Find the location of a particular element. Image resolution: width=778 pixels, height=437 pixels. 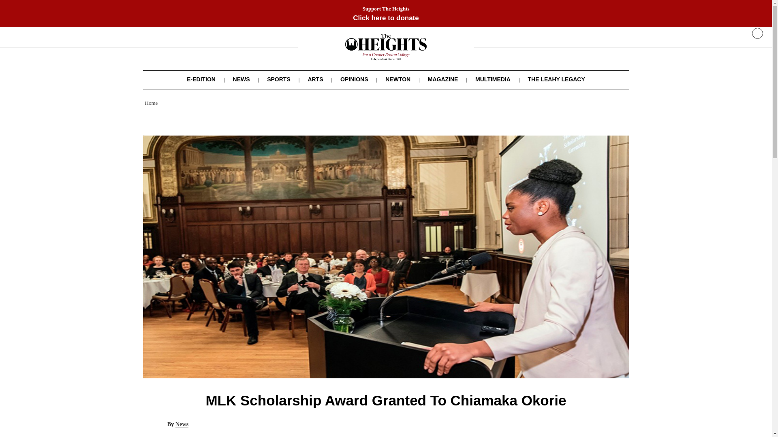

NEWTON is located at coordinates (398, 79).